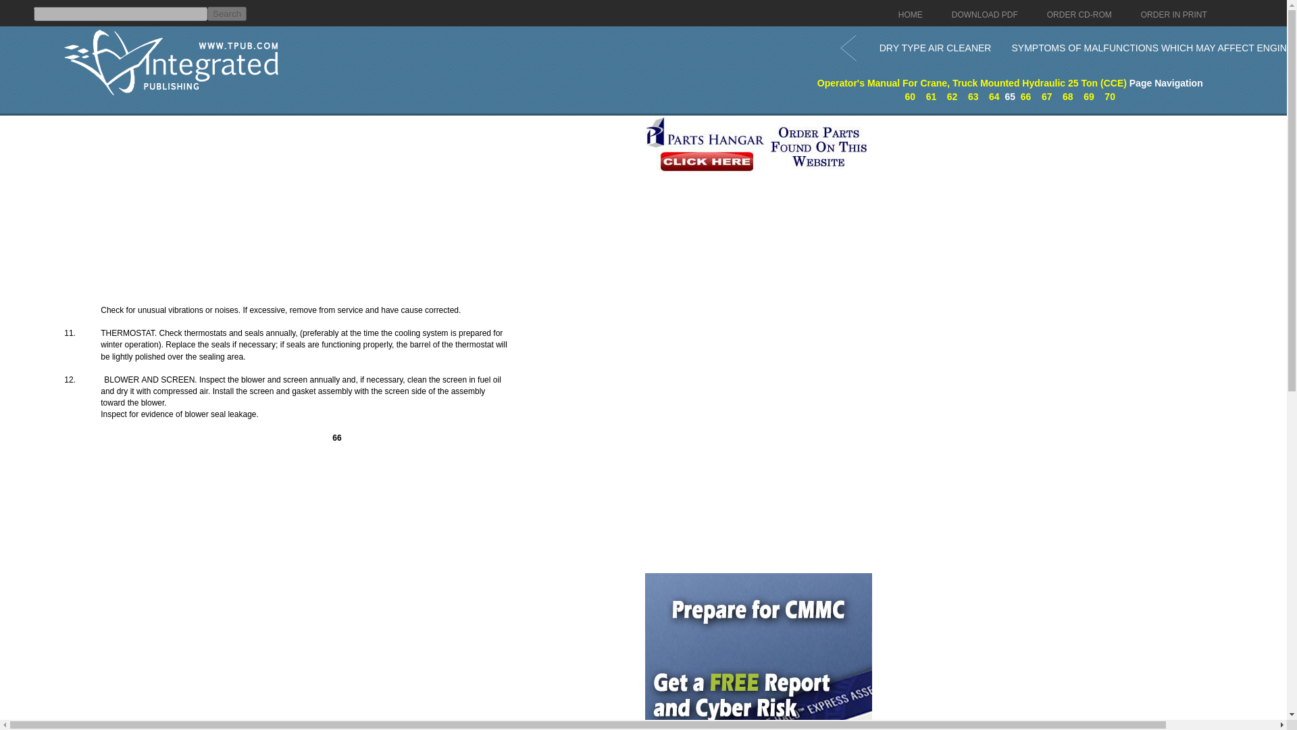 Image resolution: width=1297 pixels, height=730 pixels. What do you see at coordinates (1110, 97) in the screenshot?
I see `SECTION VI. ADDENDUM` at bounding box center [1110, 97].